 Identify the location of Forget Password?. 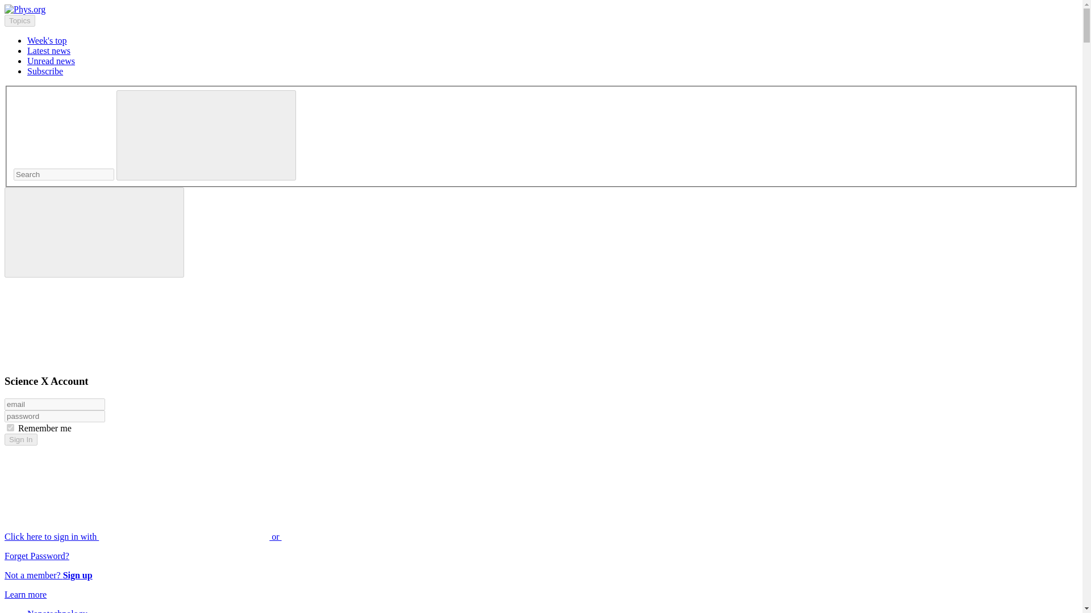
(36, 556).